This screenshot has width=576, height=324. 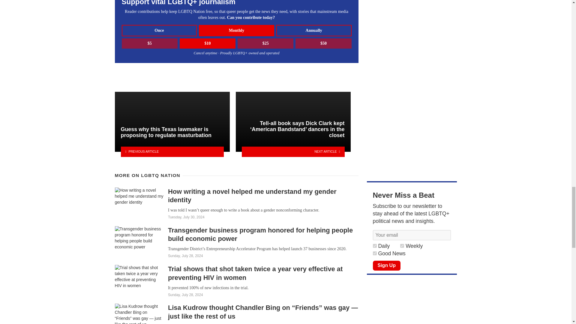 I want to click on Sign Up, so click(x=386, y=266).